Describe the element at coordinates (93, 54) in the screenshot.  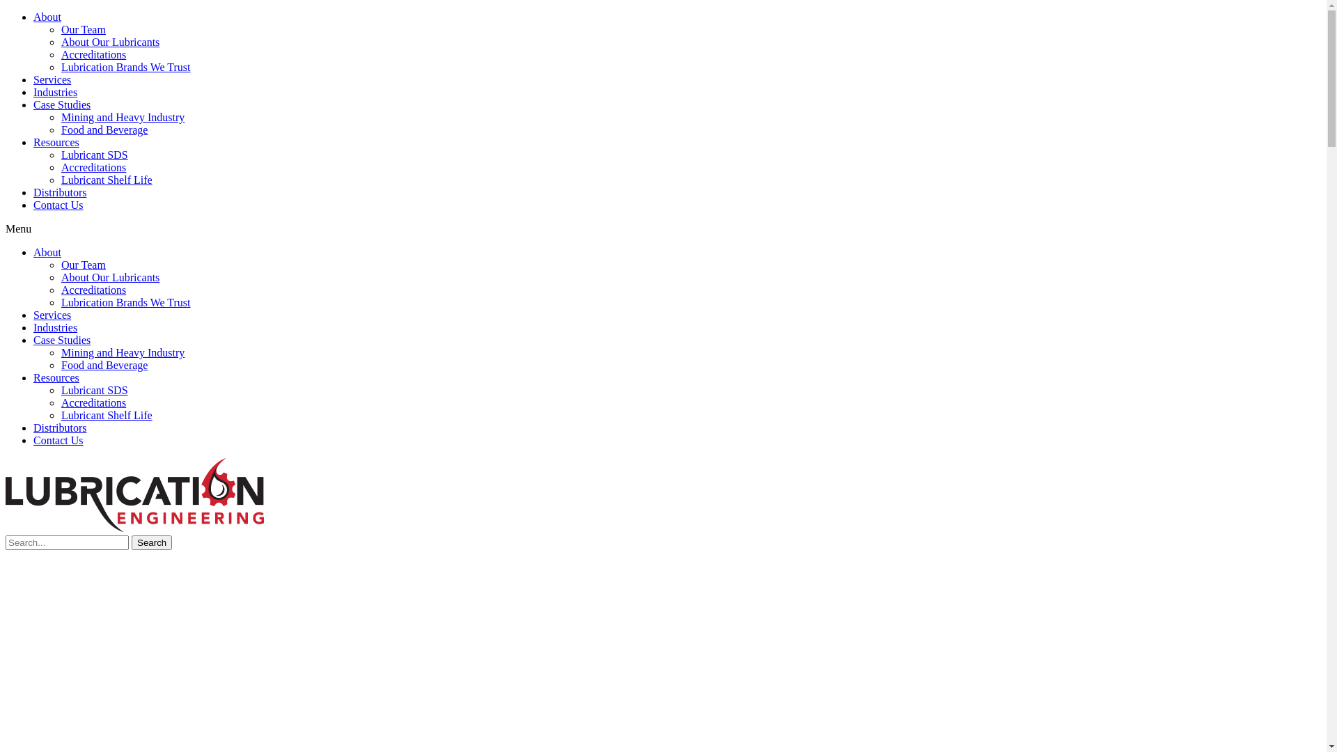
I see `Accreditations` at that location.